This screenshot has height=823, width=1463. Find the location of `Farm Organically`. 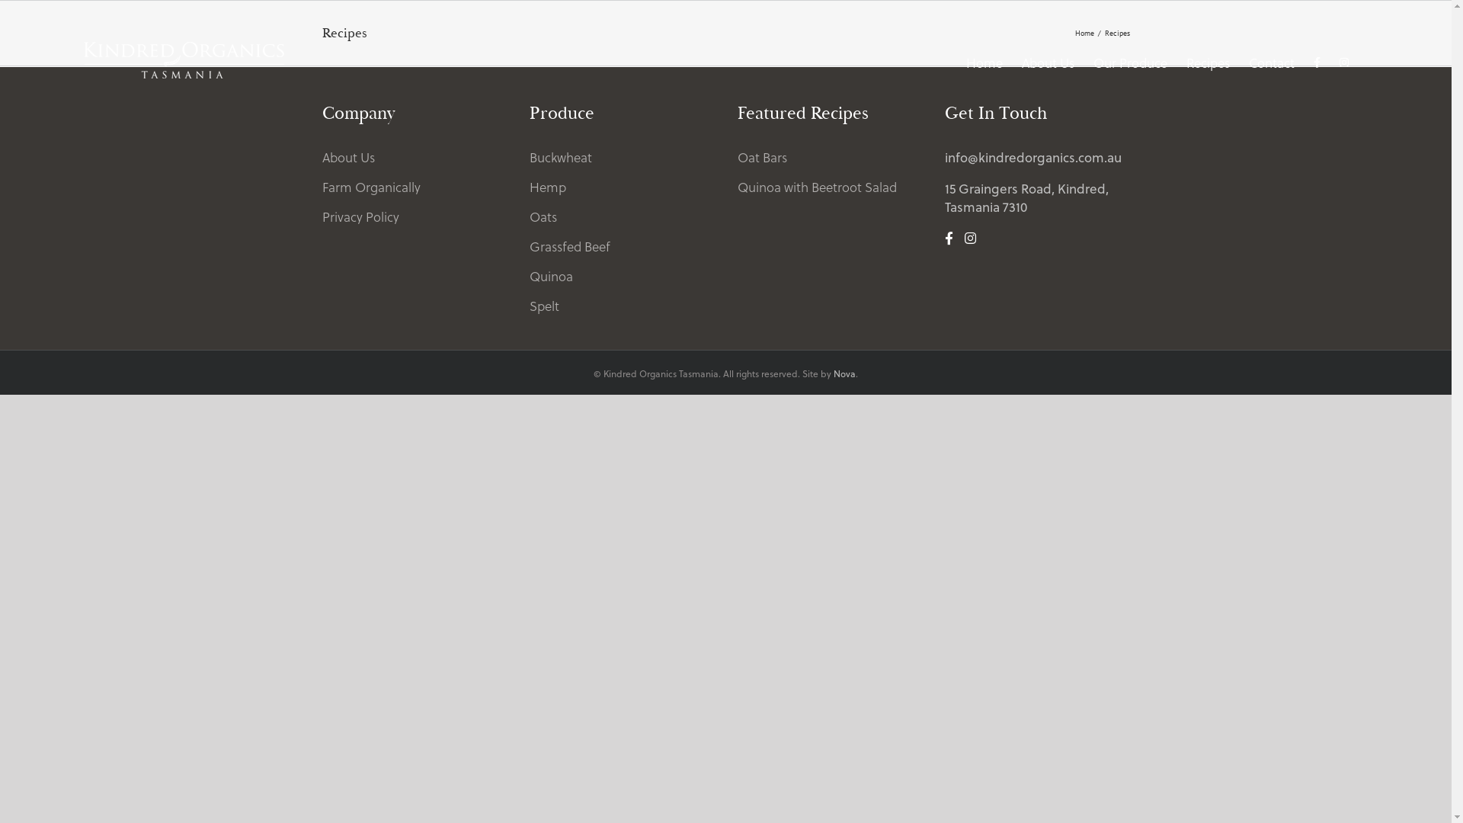

Farm Organically is located at coordinates (370, 187).